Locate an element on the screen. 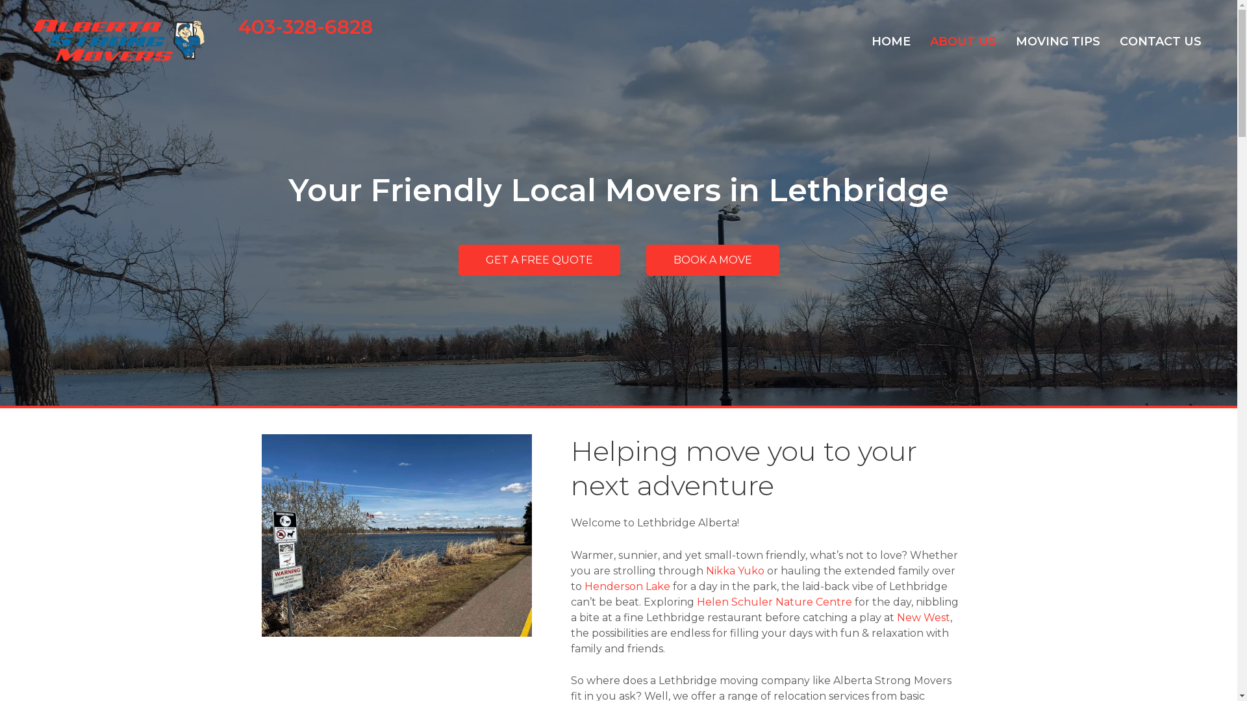  Nikka Yuko is located at coordinates (735, 571).